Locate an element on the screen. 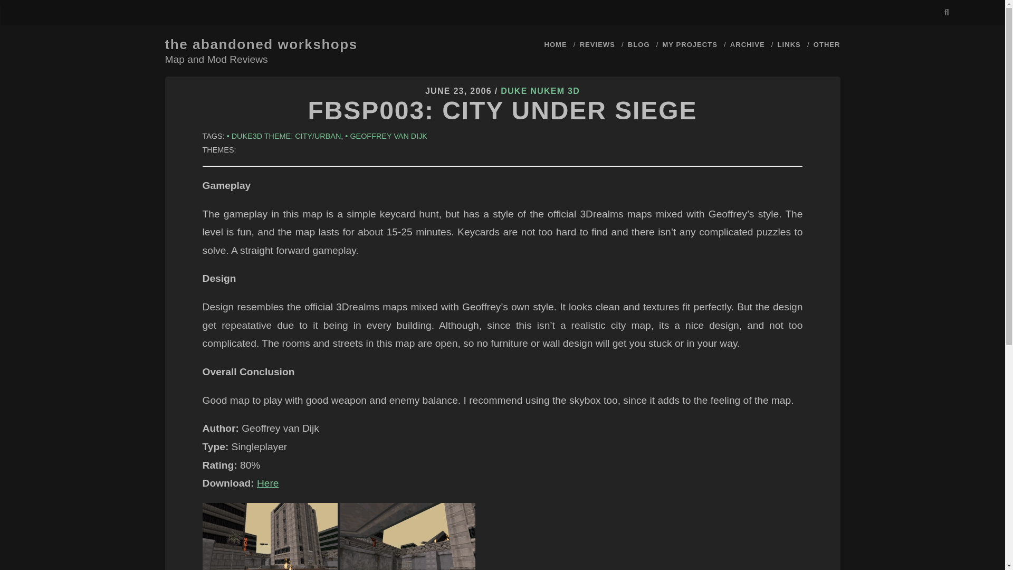  OTHER is located at coordinates (827, 45).